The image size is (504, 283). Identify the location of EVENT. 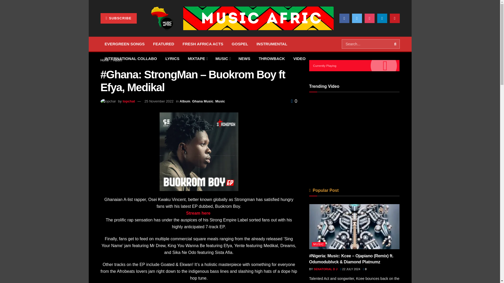
(288, 29).